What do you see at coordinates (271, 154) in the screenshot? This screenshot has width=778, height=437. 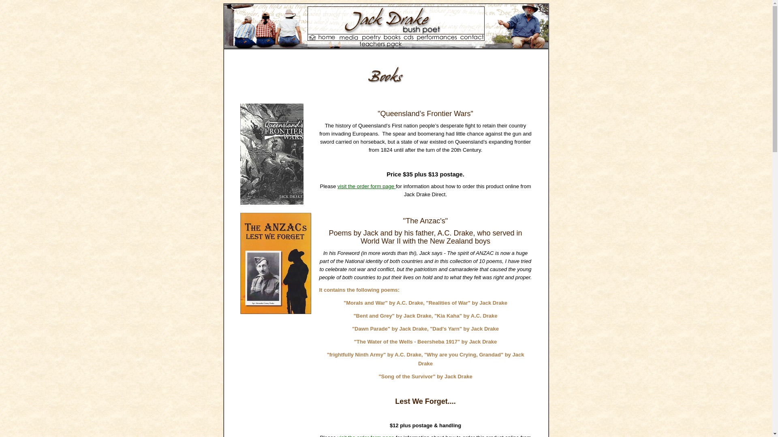 I see `Queenslands Frontier Wars` at bounding box center [271, 154].